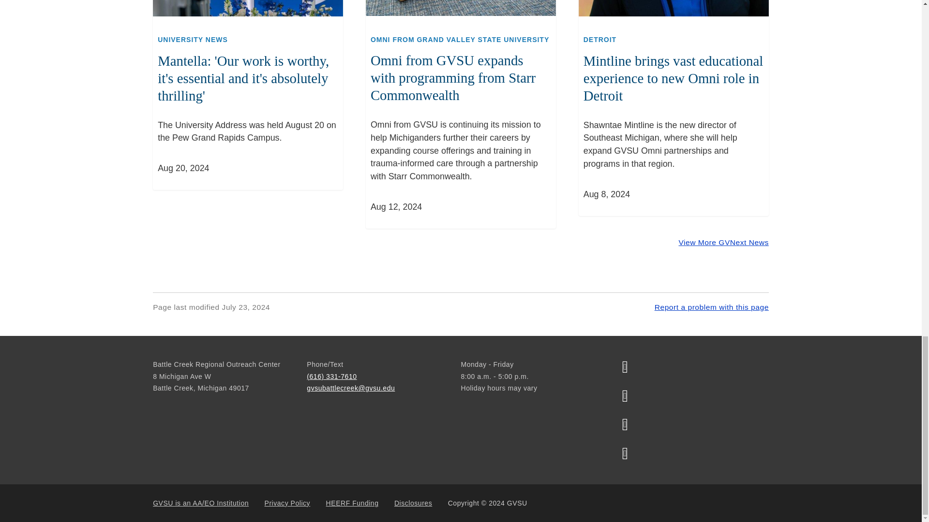 The width and height of the screenshot is (929, 522). What do you see at coordinates (460, 40) in the screenshot?
I see `OMNI FROM GRAND VALLEY STATE UNIVERSITY` at bounding box center [460, 40].